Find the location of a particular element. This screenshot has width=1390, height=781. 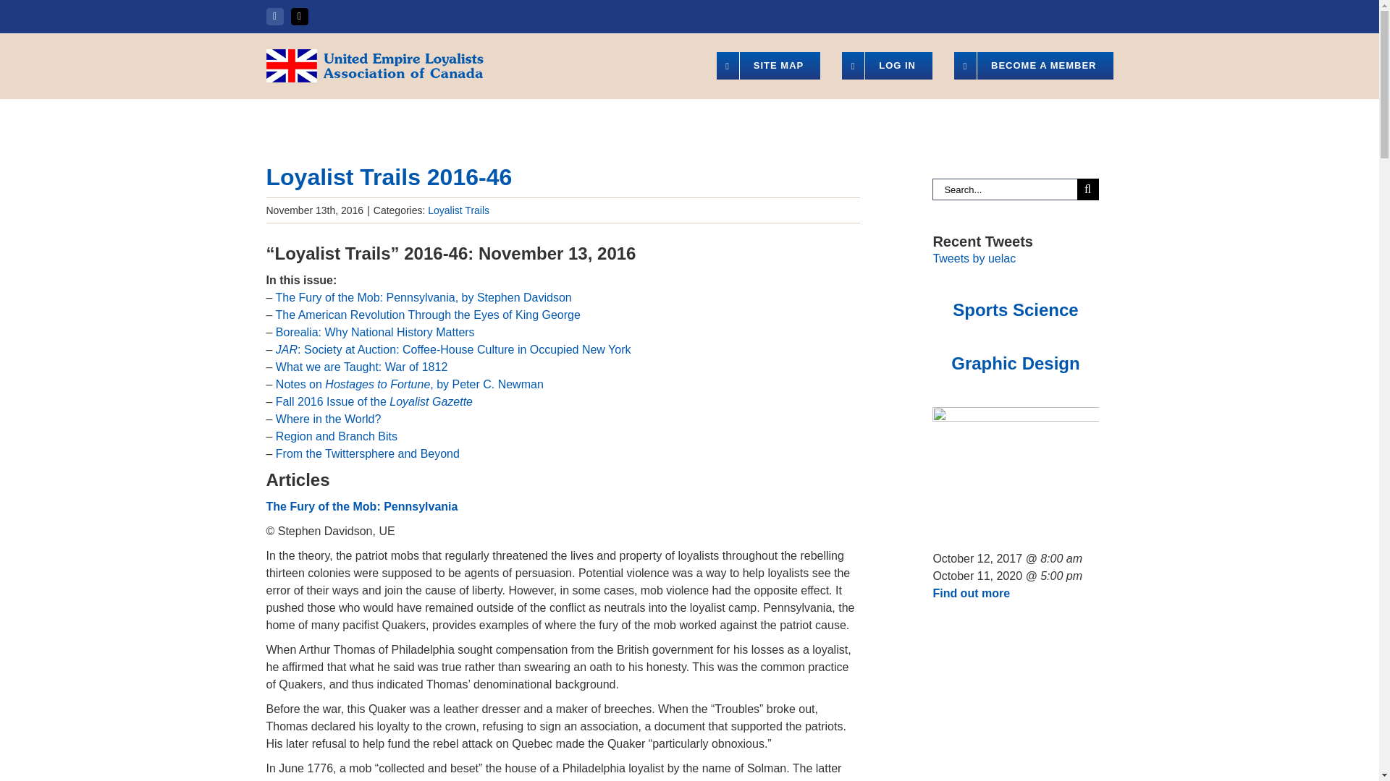

X is located at coordinates (300, 16).